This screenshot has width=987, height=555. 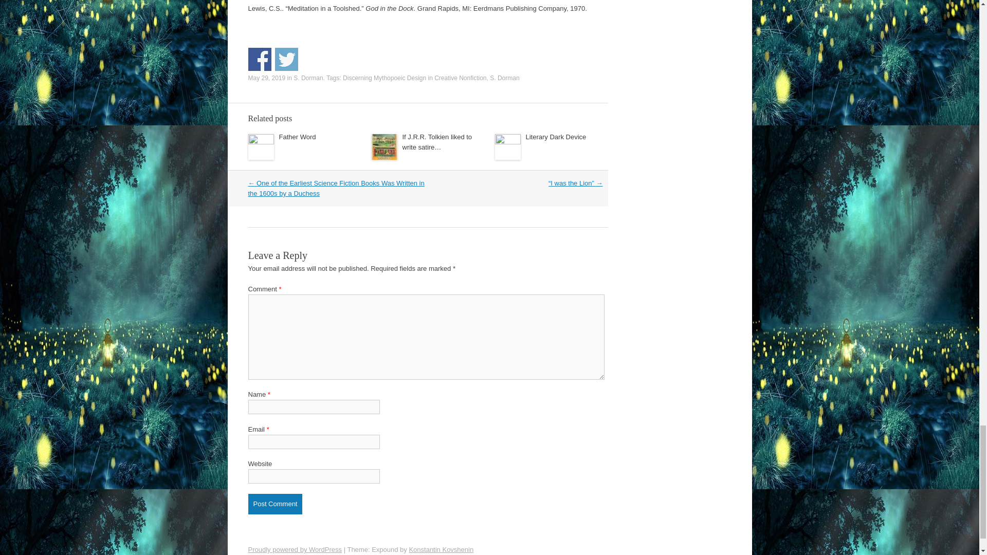 I want to click on S. Dorman, so click(x=504, y=78).